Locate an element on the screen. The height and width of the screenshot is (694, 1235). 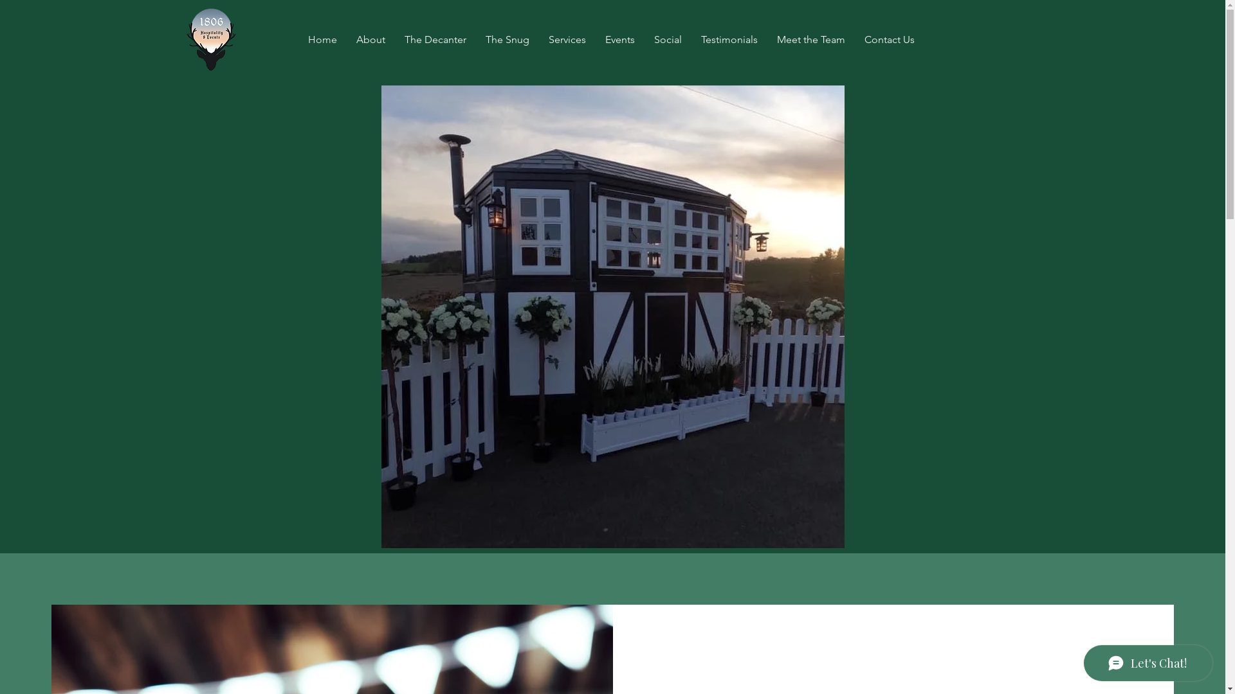
About is located at coordinates (370, 40).